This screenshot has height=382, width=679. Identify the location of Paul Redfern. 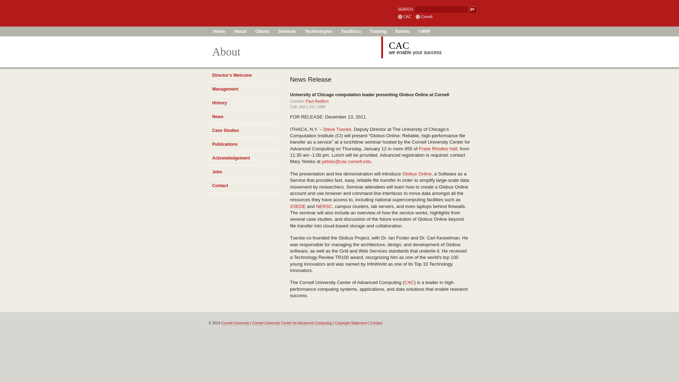
(317, 101).